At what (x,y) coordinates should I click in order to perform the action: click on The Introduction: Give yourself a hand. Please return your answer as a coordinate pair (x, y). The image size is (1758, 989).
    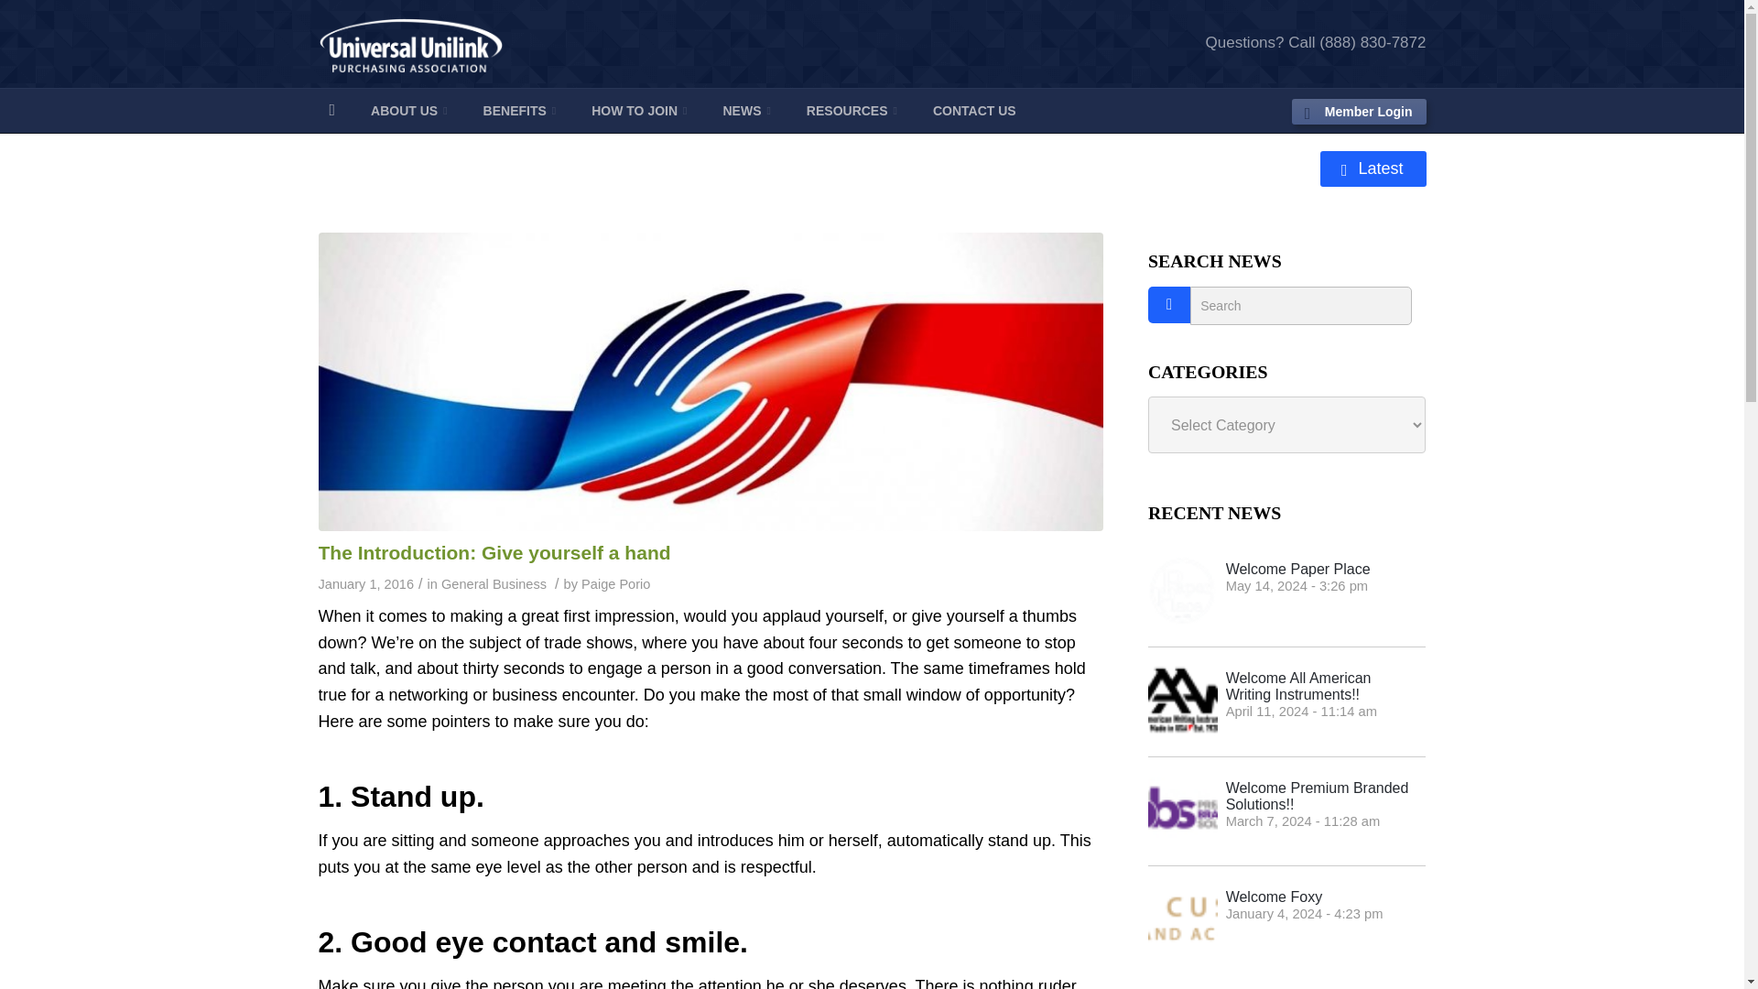
    Looking at the image, I should click on (615, 583).